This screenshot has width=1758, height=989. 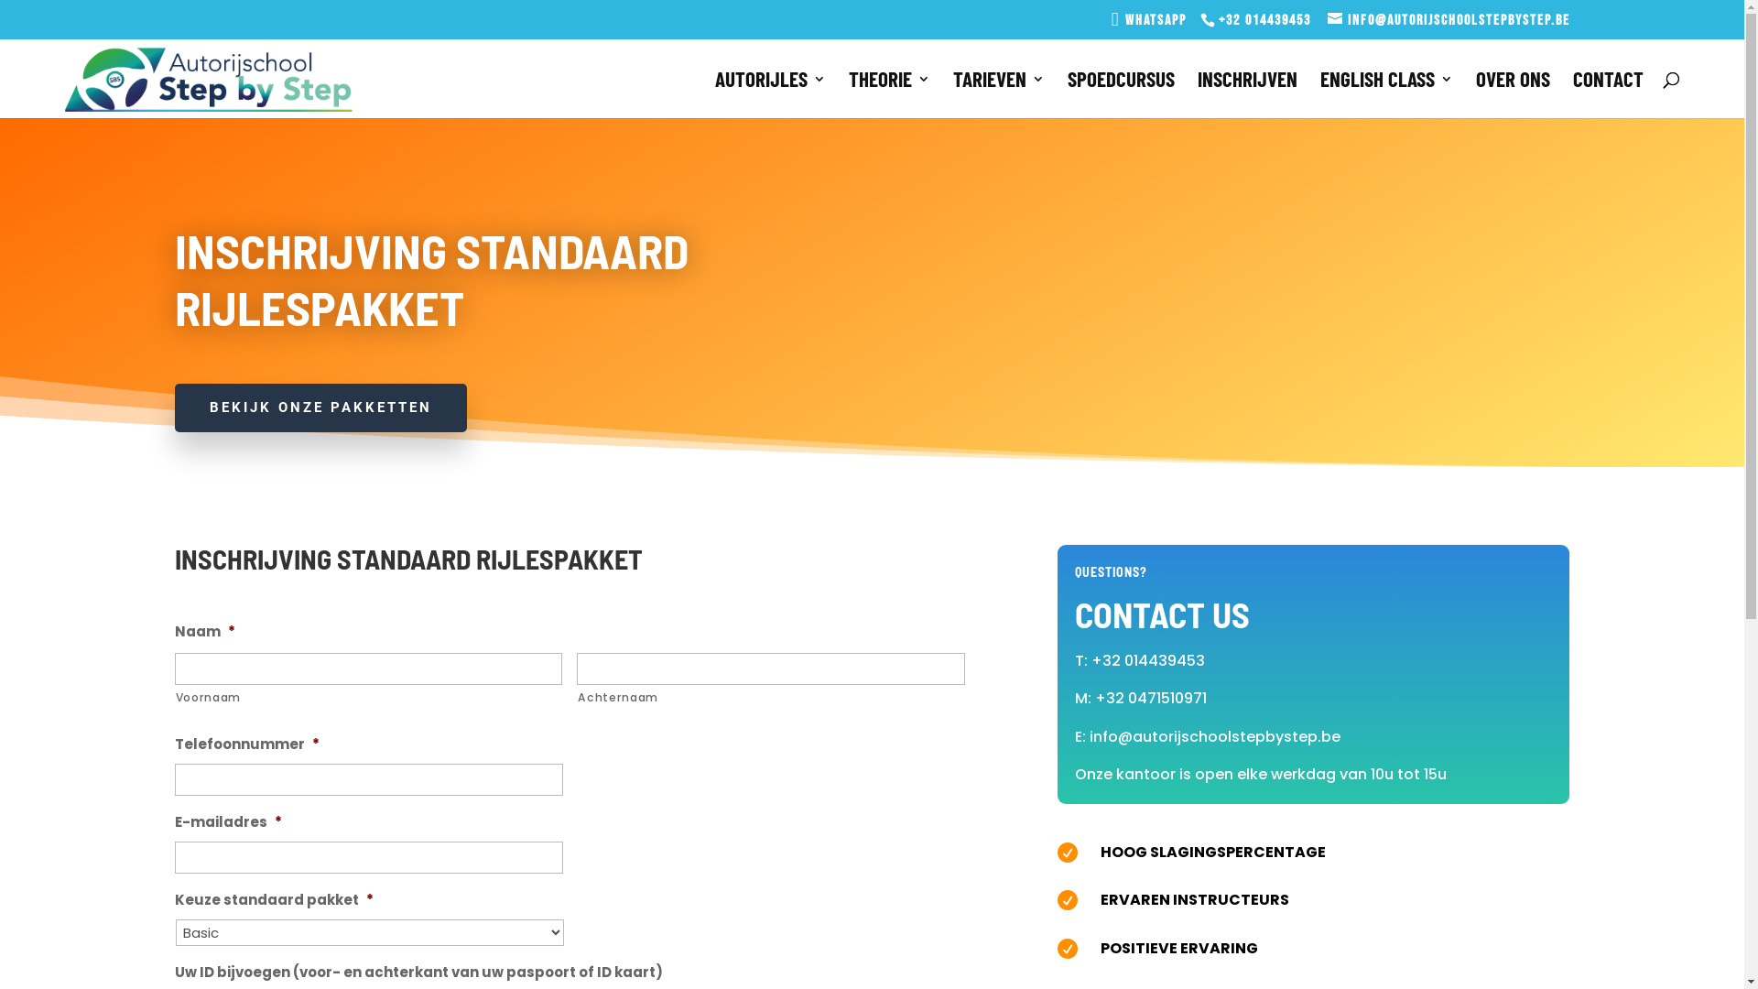 What do you see at coordinates (320, 408) in the screenshot?
I see `BEKIJK ONZE PAKKETTEN` at bounding box center [320, 408].